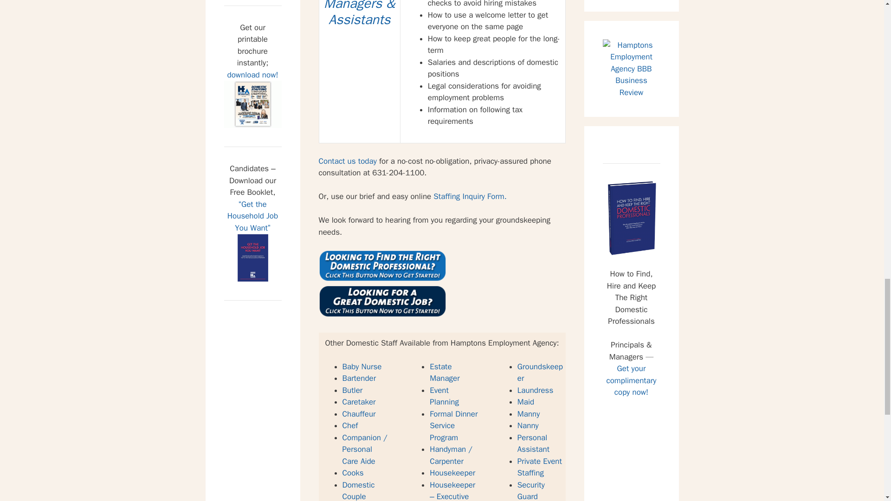 The height and width of the screenshot is (501, 891). I want to click on Baby Nurse, so click(362, 366).